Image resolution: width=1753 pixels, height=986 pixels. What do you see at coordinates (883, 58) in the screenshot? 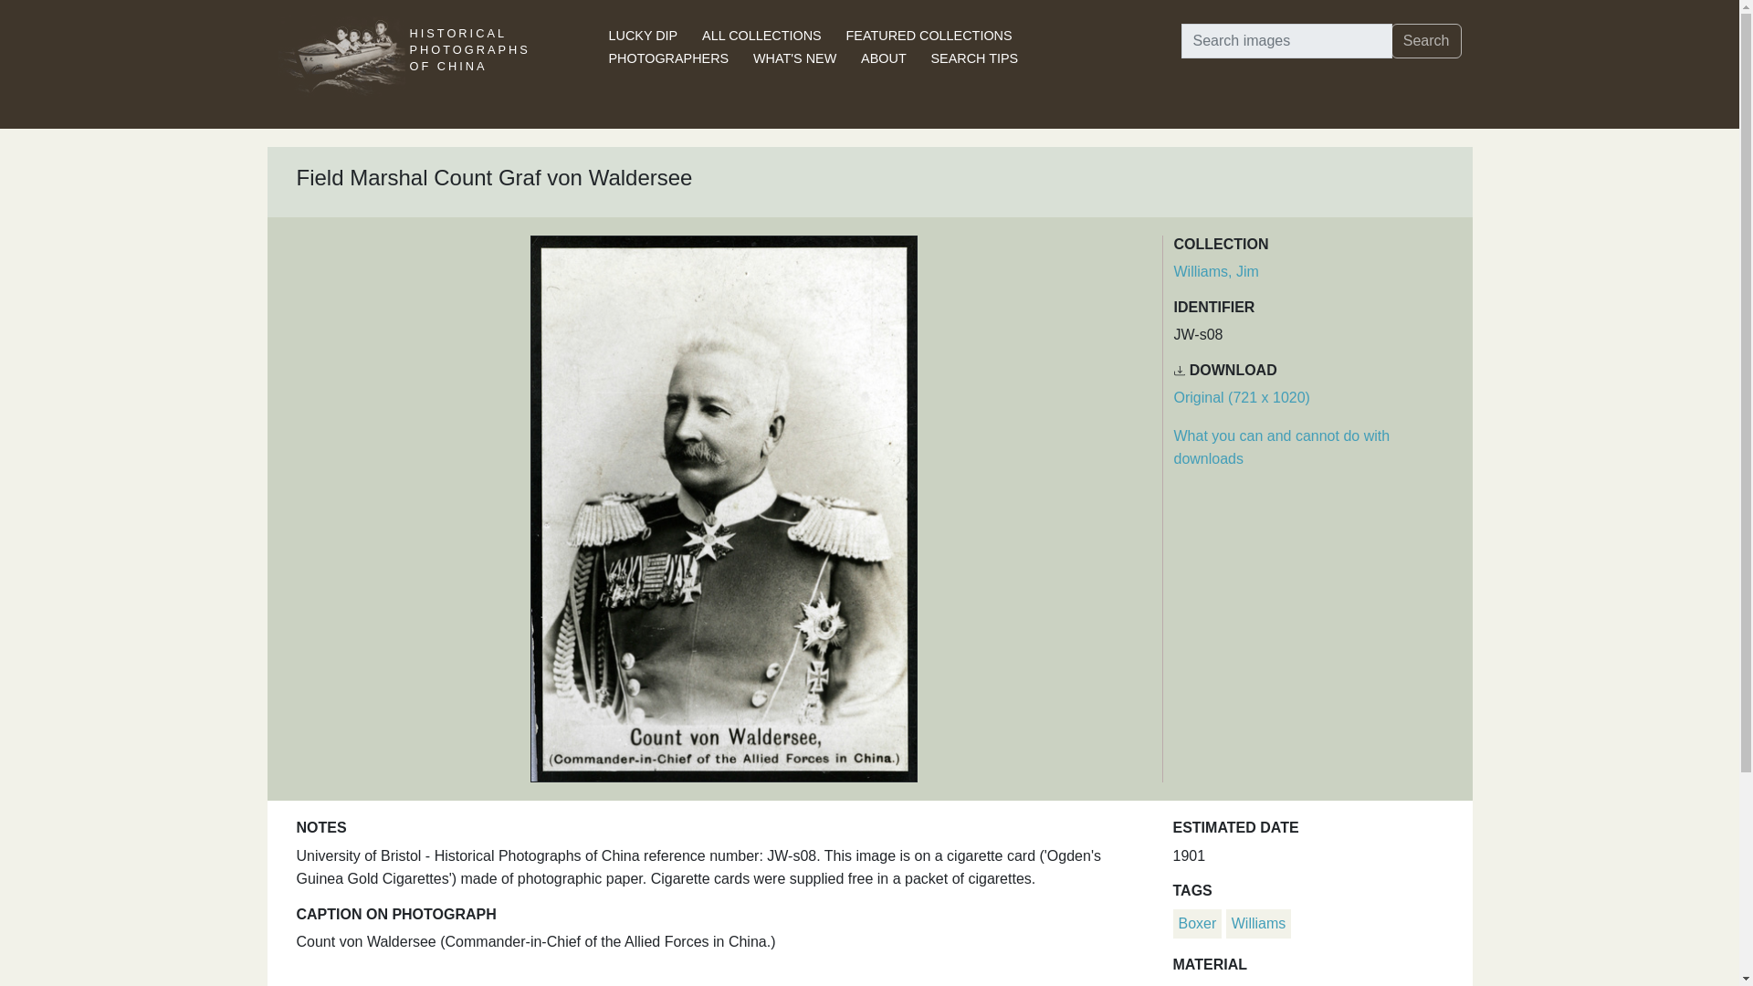
I see `ABOUT` at bounding box center [883, 58].